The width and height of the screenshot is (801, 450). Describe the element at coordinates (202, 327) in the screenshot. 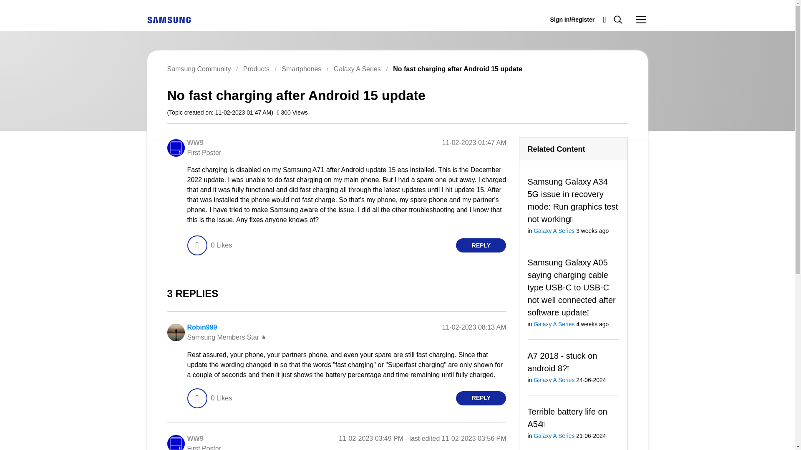

I see `Robin999` at that location.